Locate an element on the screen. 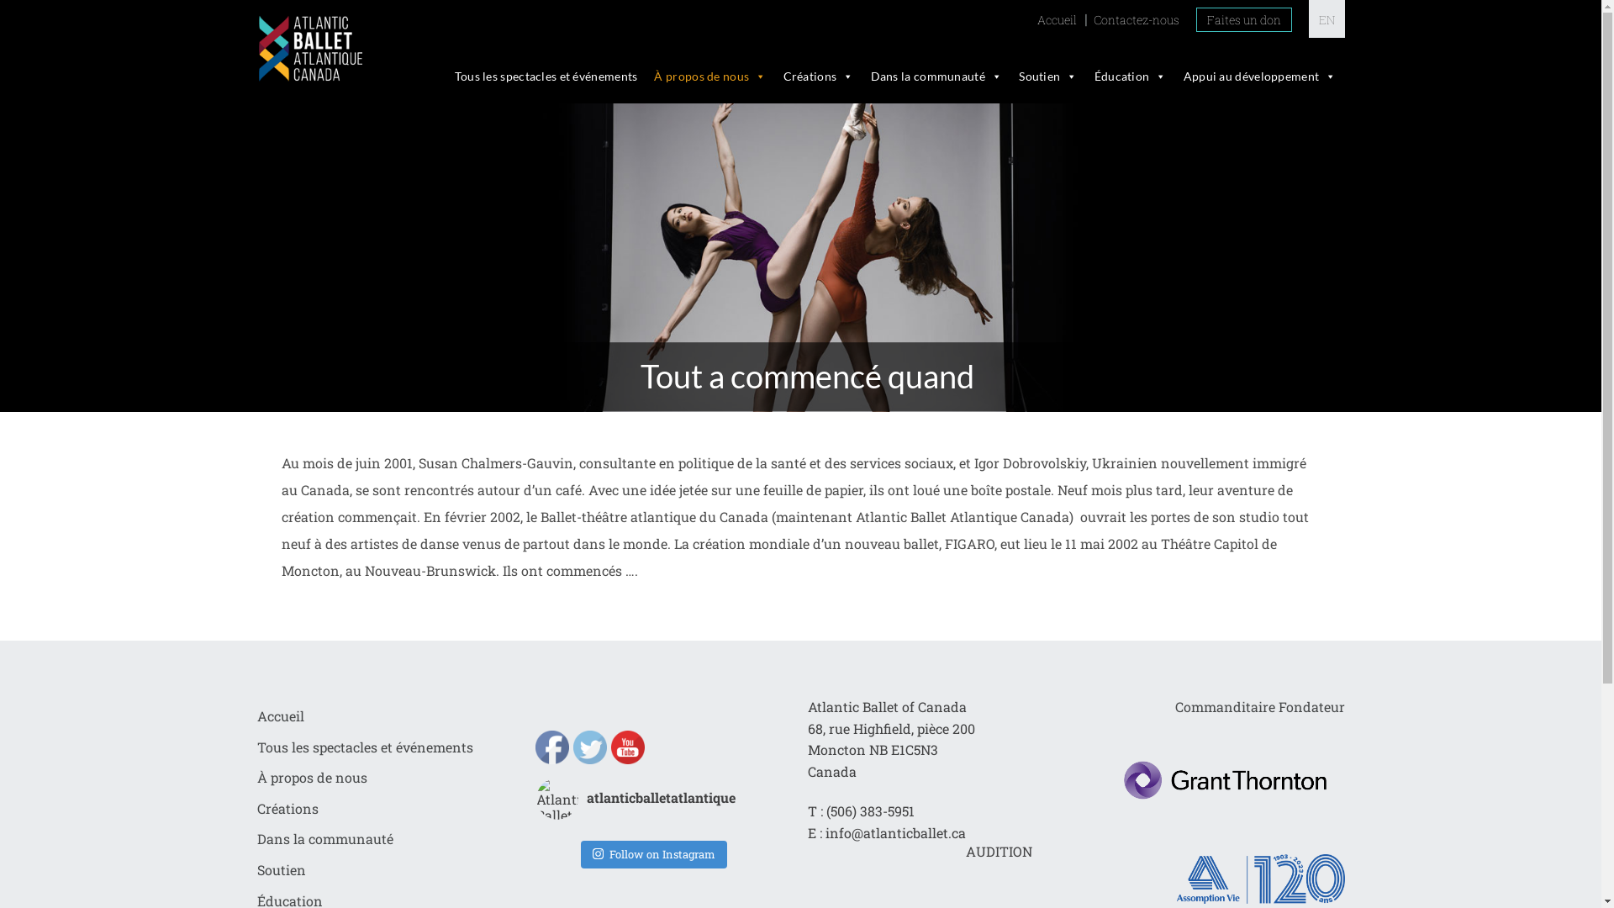  Follow on Instagram is located at coordinates (654, 855).